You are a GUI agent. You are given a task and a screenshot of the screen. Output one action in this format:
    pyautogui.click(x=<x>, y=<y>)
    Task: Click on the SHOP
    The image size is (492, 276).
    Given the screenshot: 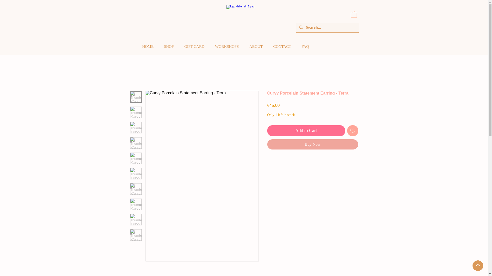 What is the action you would take?
    pyautogui.click(x=169, y=47)
    